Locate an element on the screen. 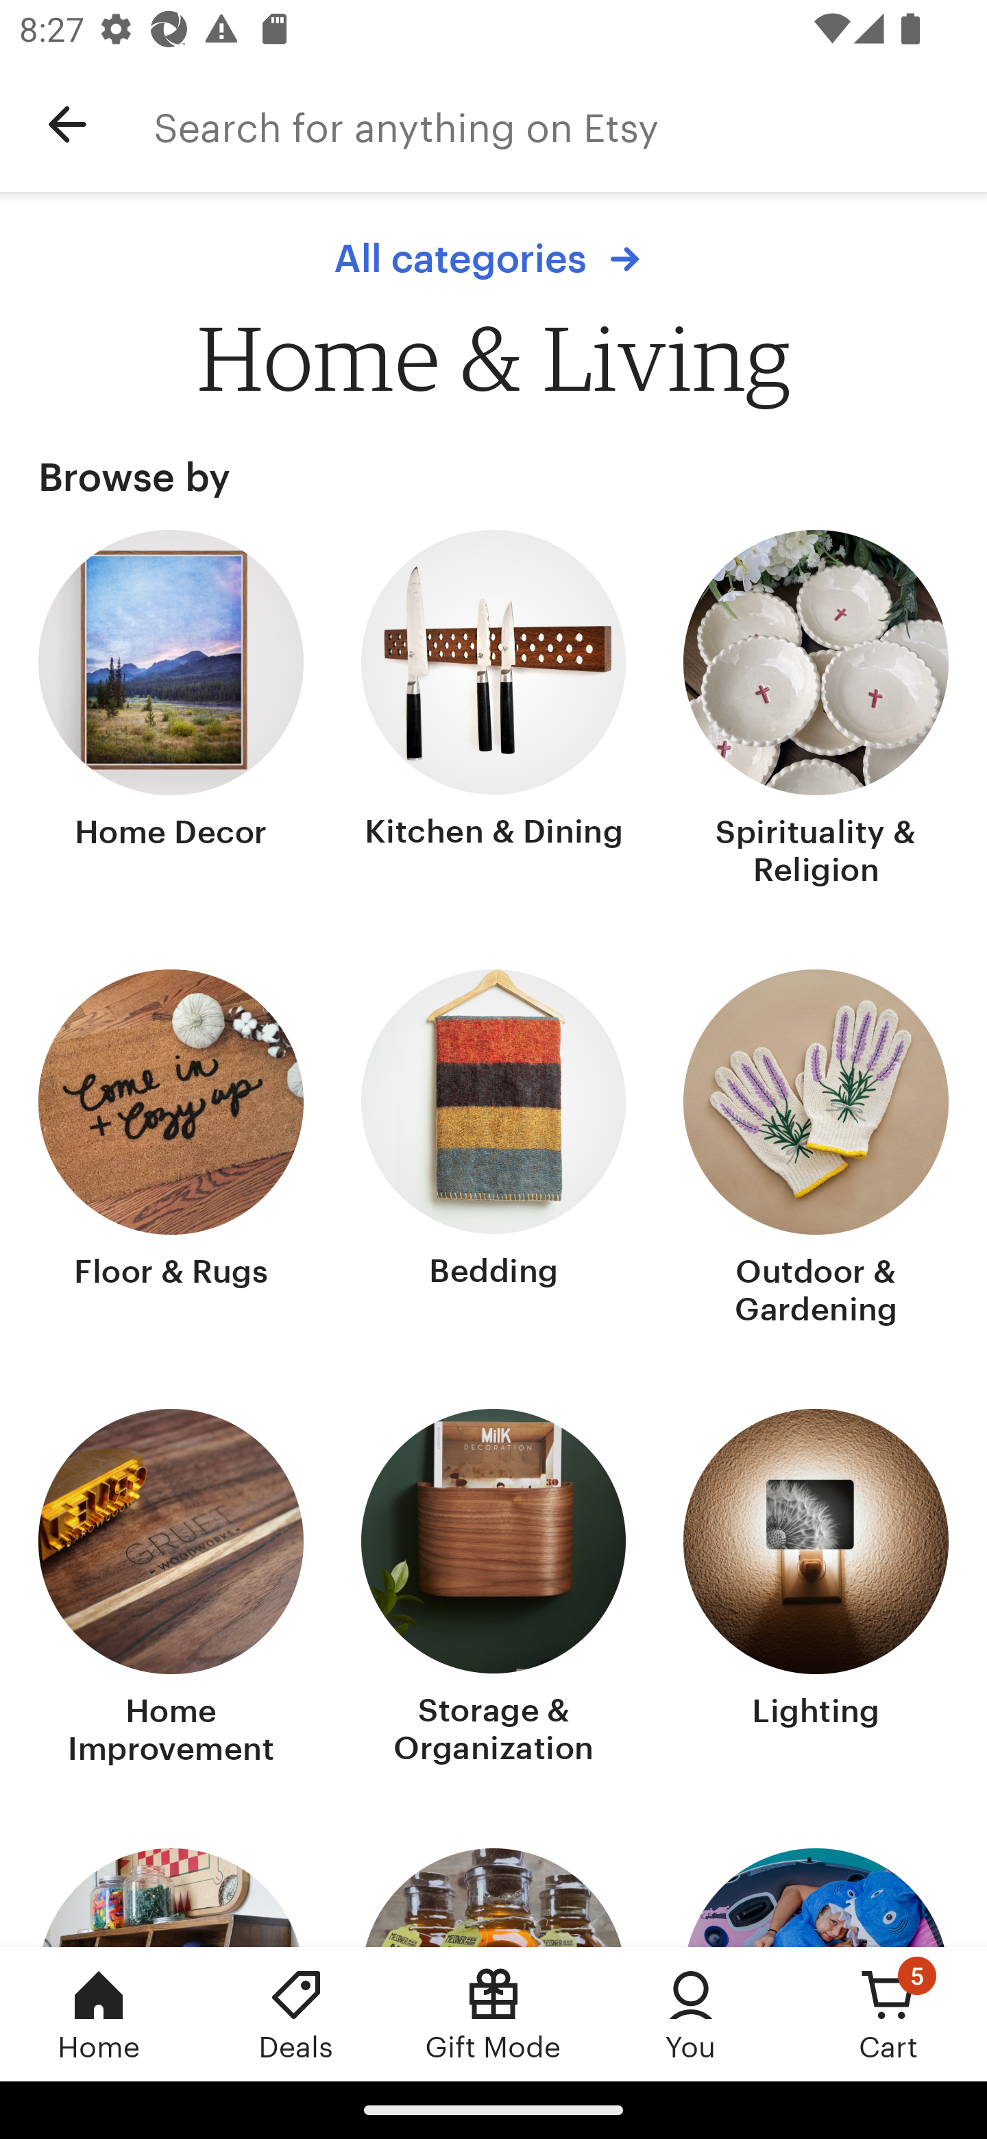 The height and width of the screenshot is (2139, 987). Search for anything on Etsy is located at coordinates (570, 125).